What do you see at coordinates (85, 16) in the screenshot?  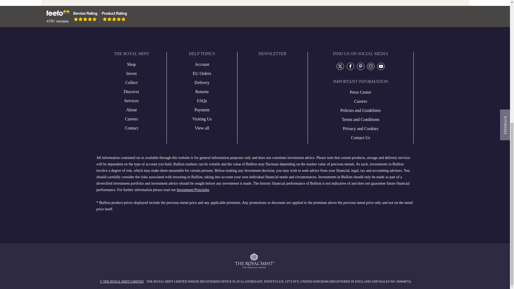 I see `Read more independent Royal Mint reviews on Feefo` at bounding box center [85, 16].